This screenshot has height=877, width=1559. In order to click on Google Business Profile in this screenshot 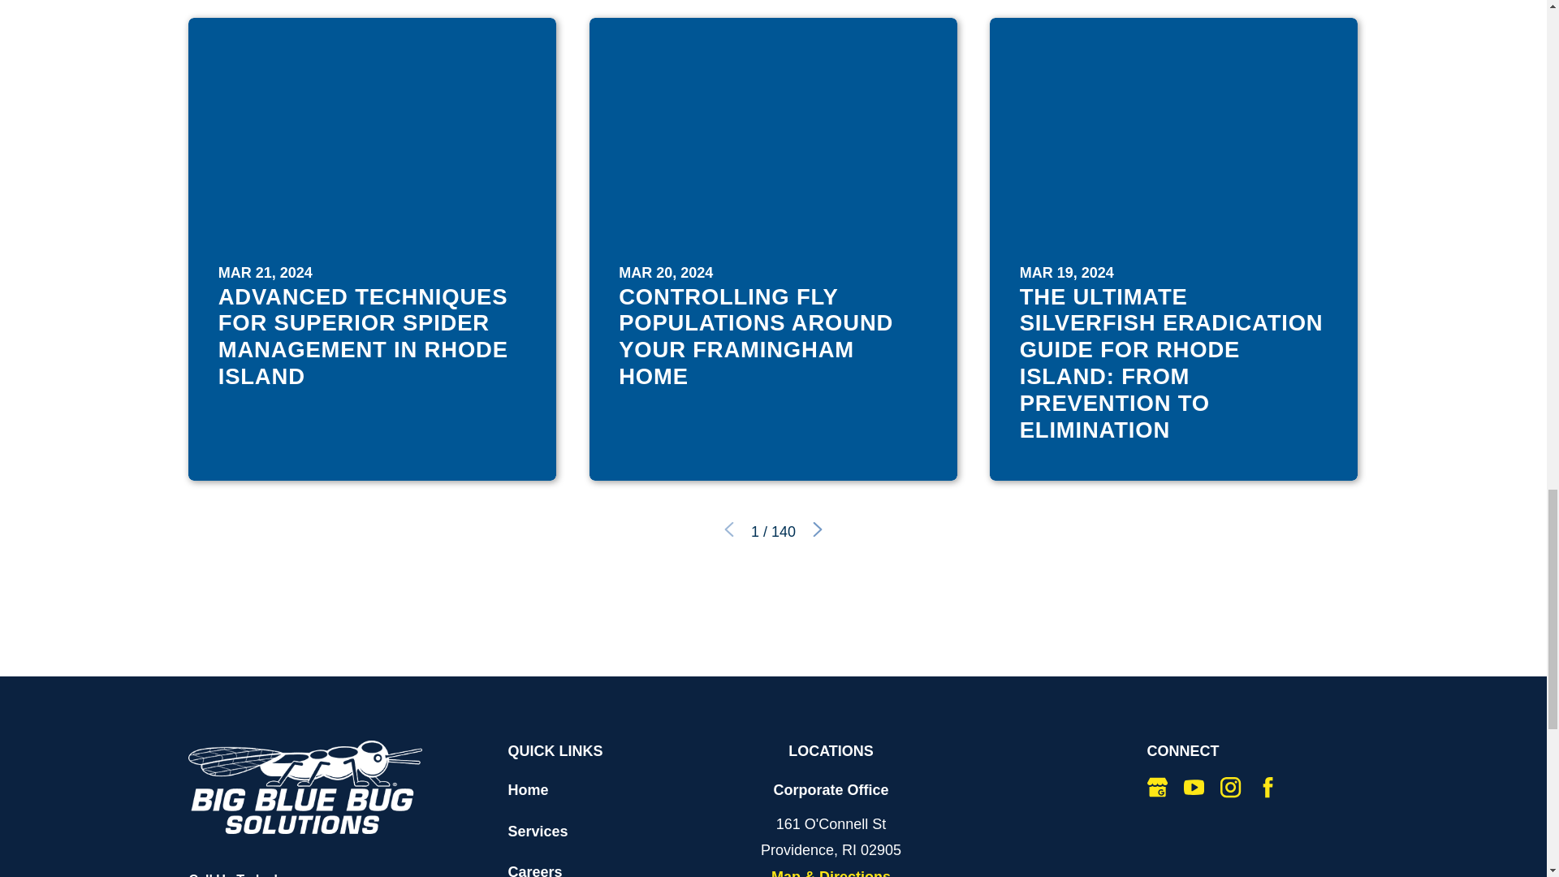, I will do `click(1158, 786)`.